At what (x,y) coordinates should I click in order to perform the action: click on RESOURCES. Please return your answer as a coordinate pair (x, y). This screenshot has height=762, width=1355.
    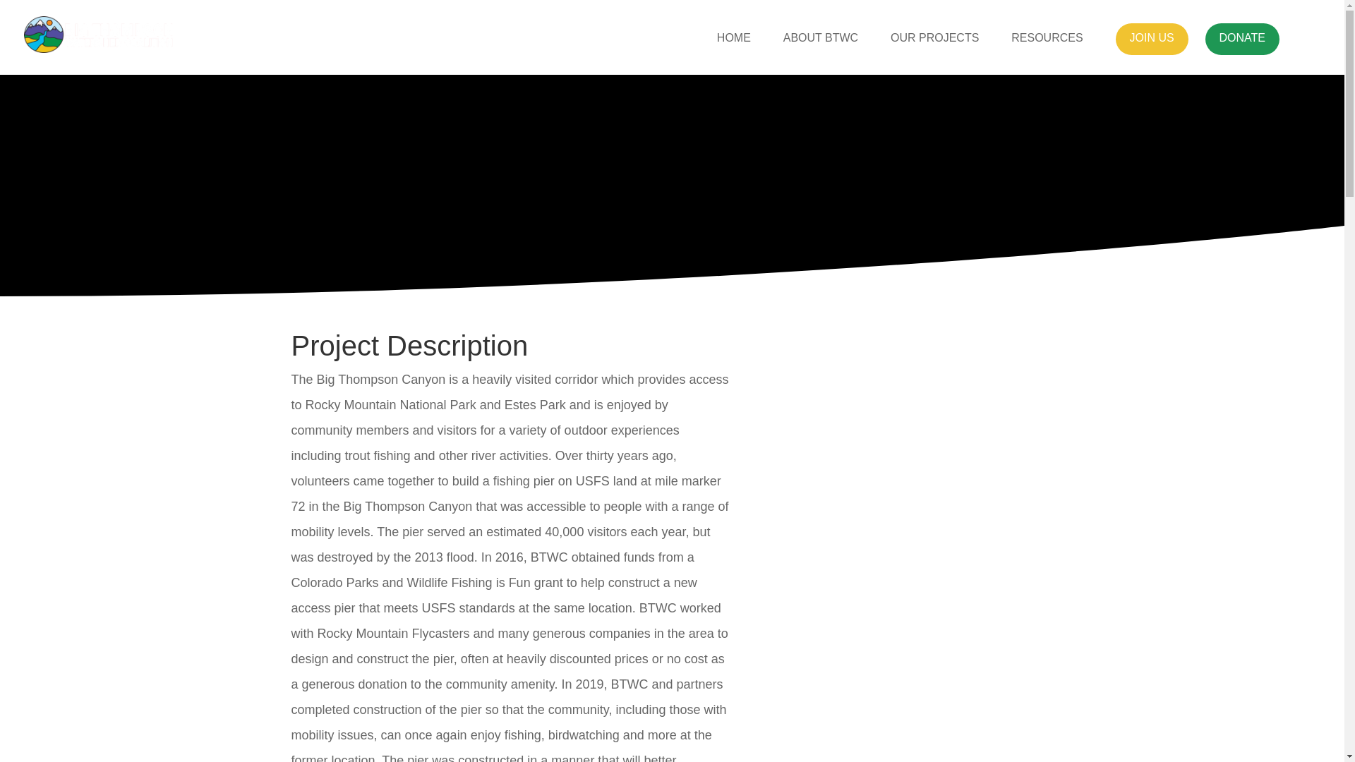
    Looking at the image, I should click on (1047, 41).